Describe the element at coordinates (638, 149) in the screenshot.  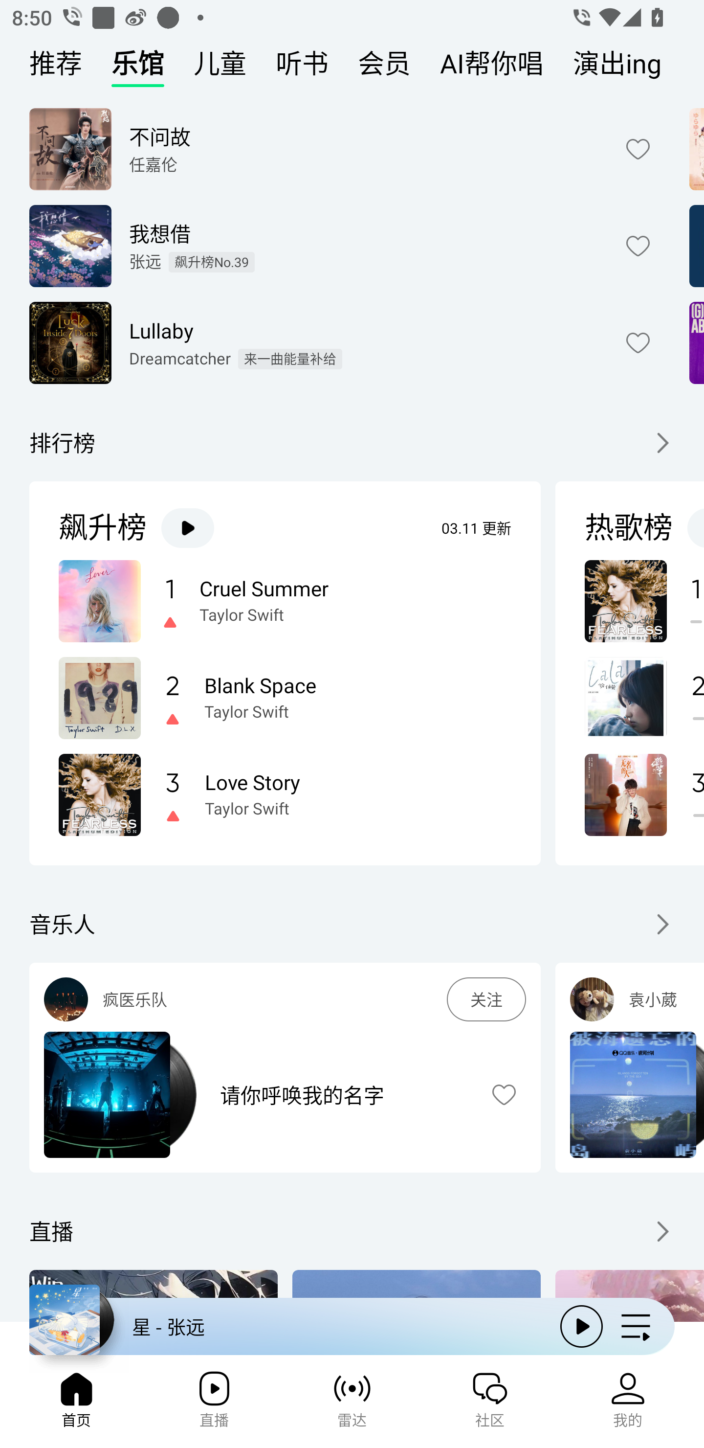
I see `收藏` at that location.